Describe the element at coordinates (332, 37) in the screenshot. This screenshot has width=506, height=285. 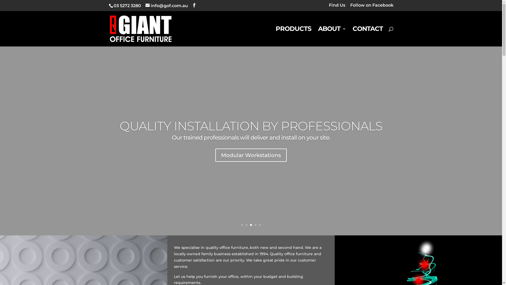
I see `ABOUT` at that location.